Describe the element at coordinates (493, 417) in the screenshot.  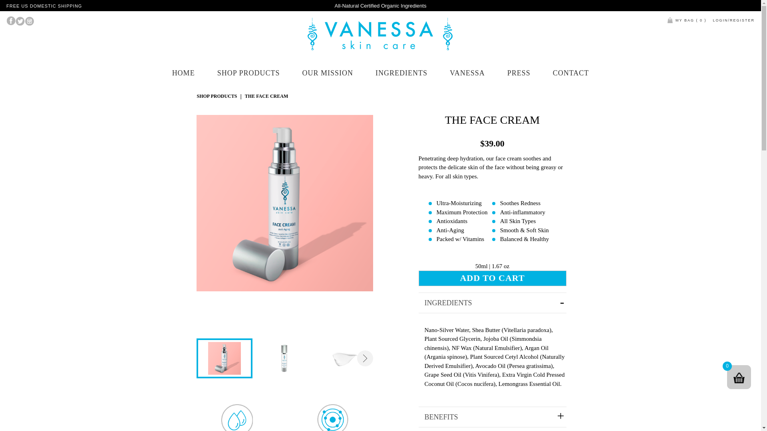
I see `BENEFITS` at that location.